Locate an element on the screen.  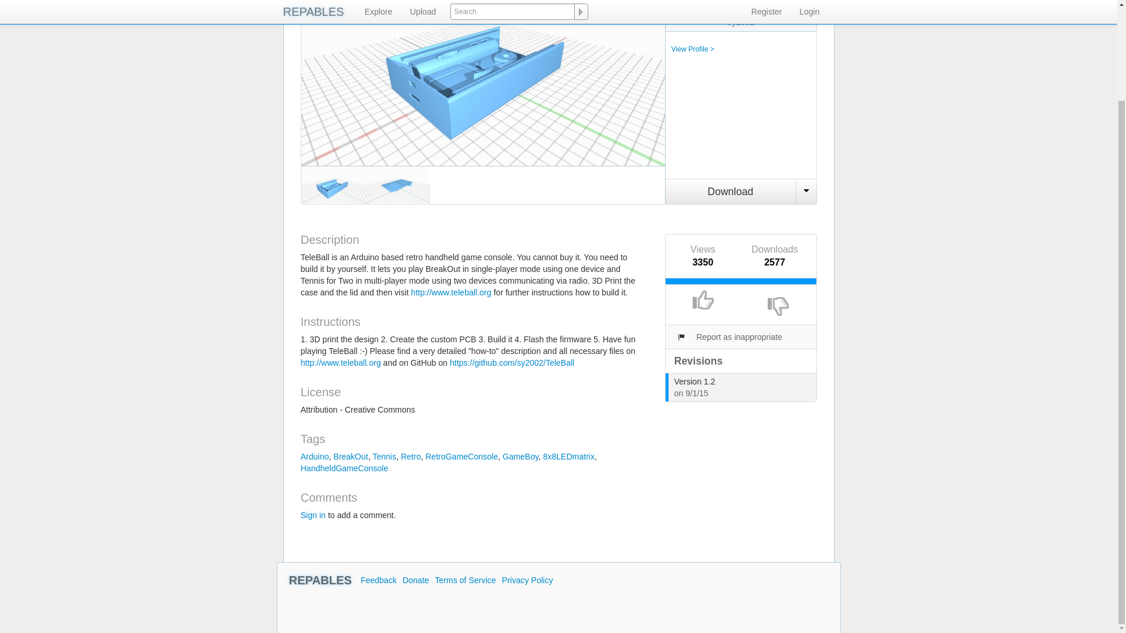
Arduino is located at coordinates (314, 457).